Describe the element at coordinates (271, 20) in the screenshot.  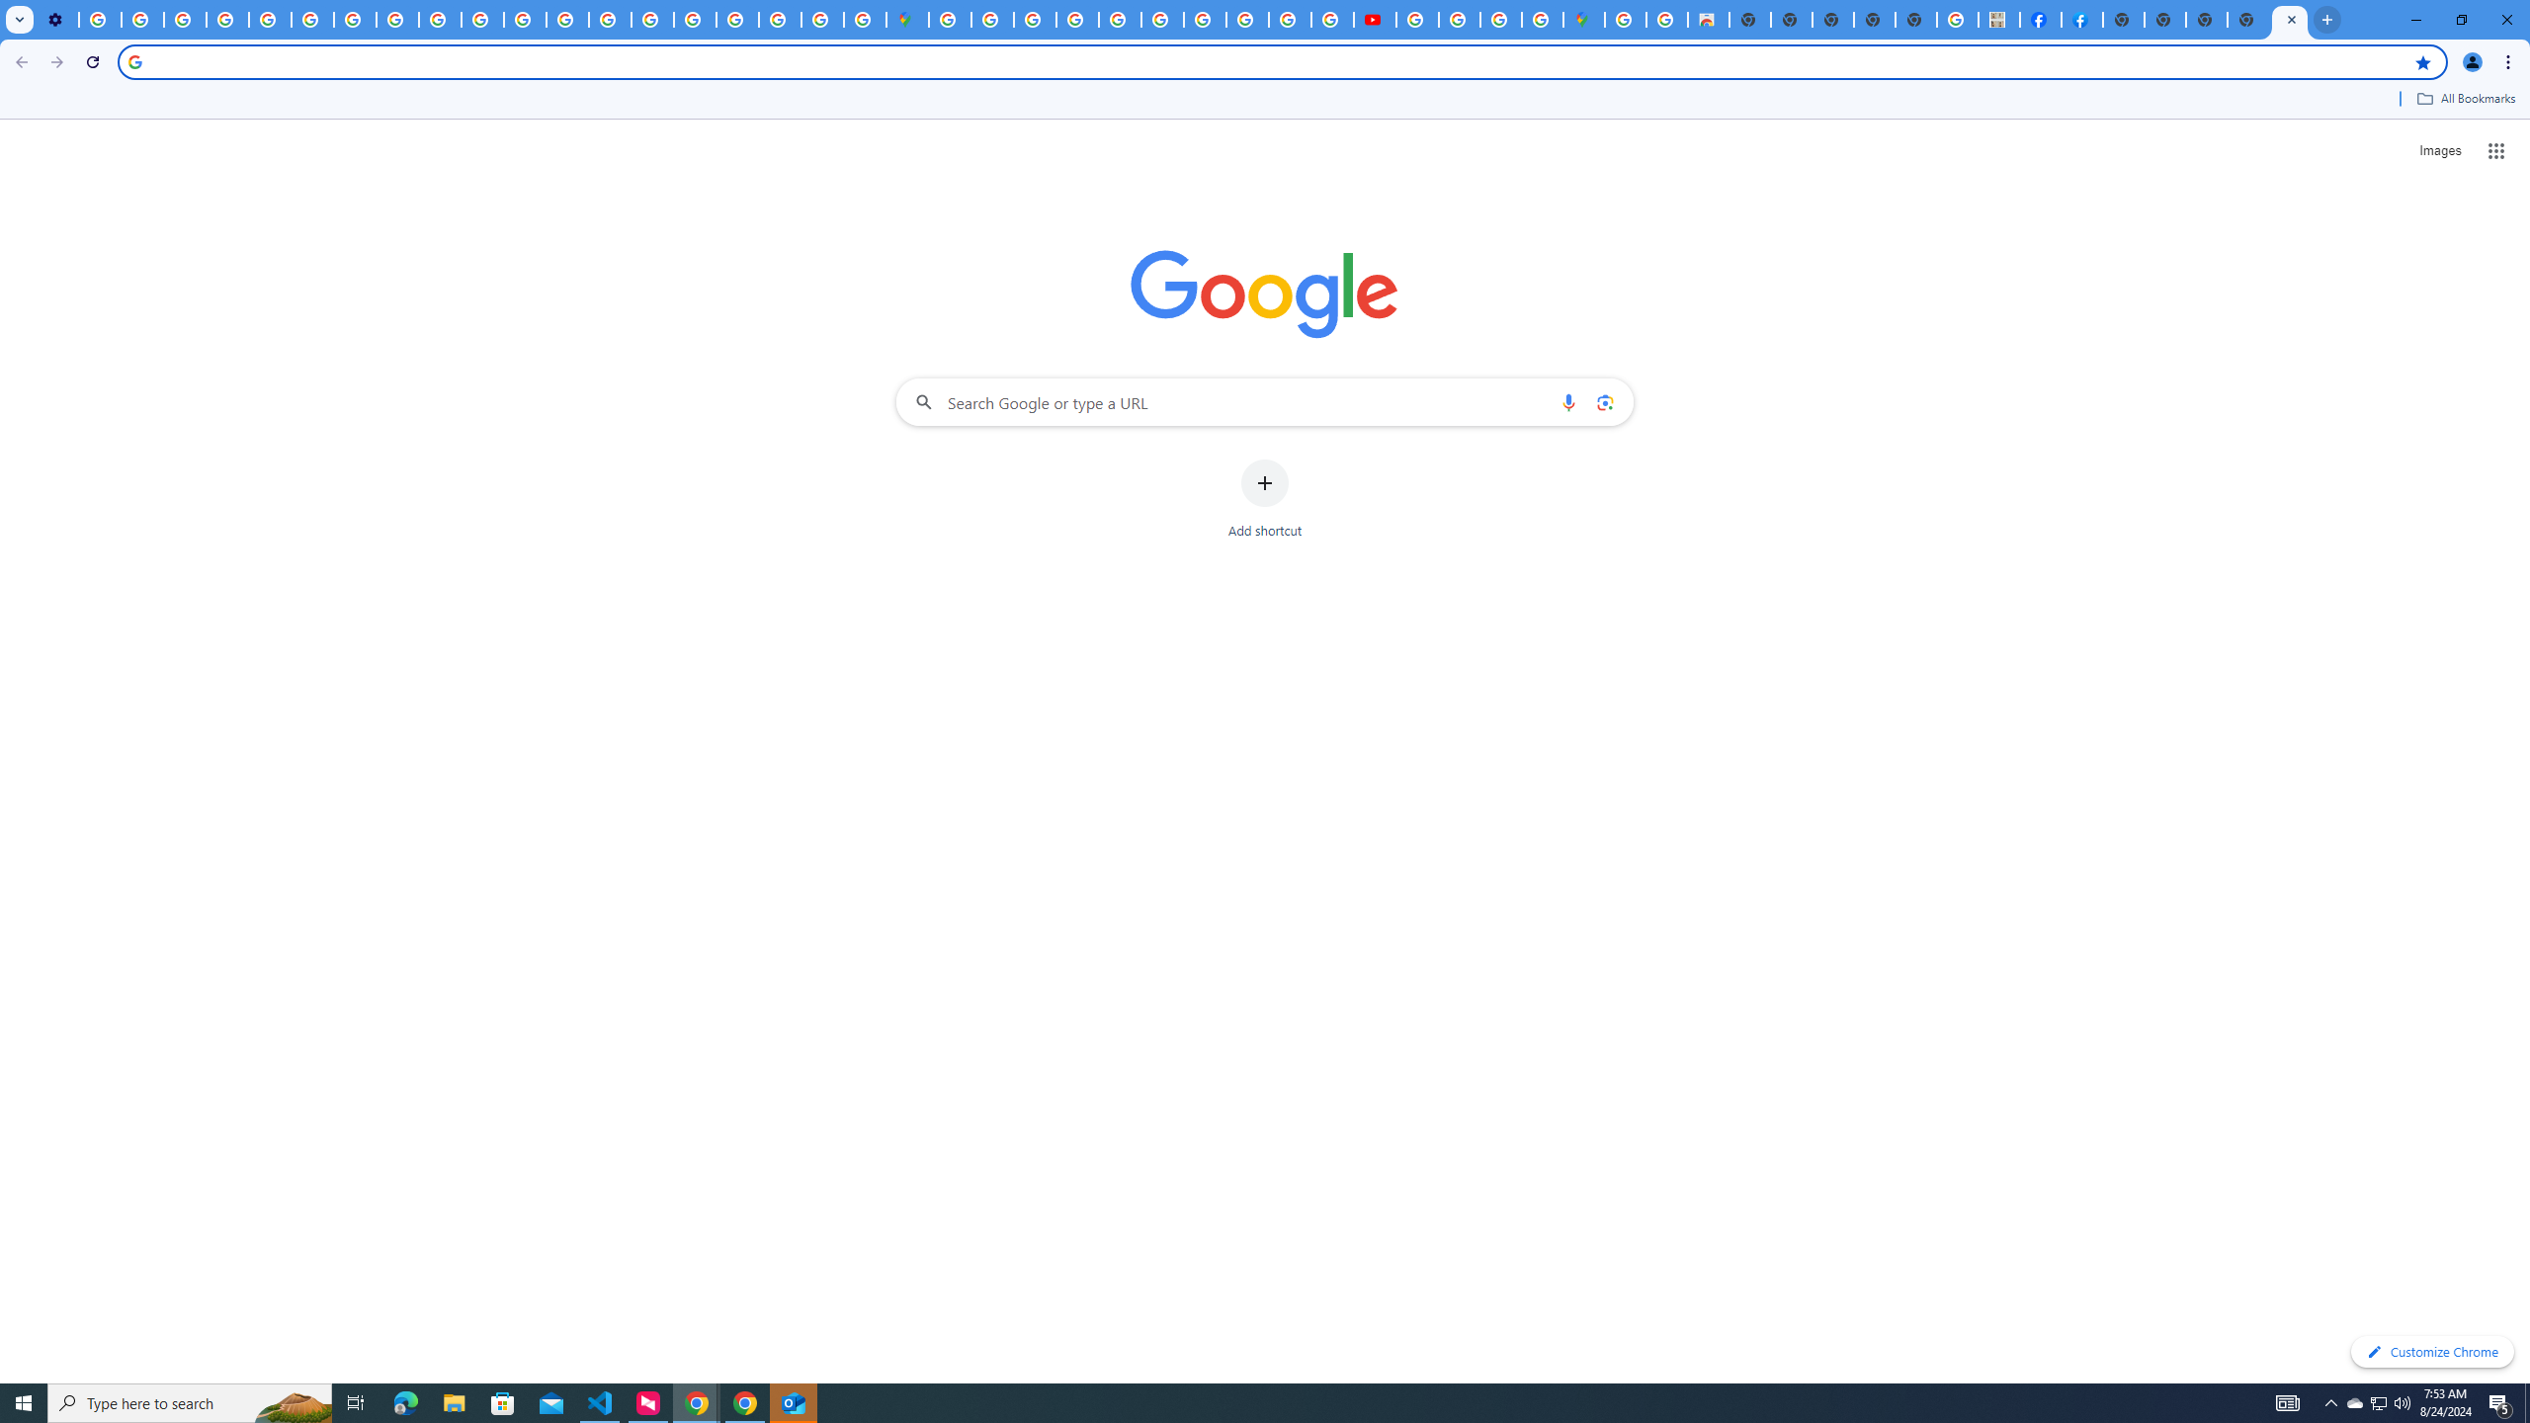
I see `Privacy Help Center - Policies Help` at that location.